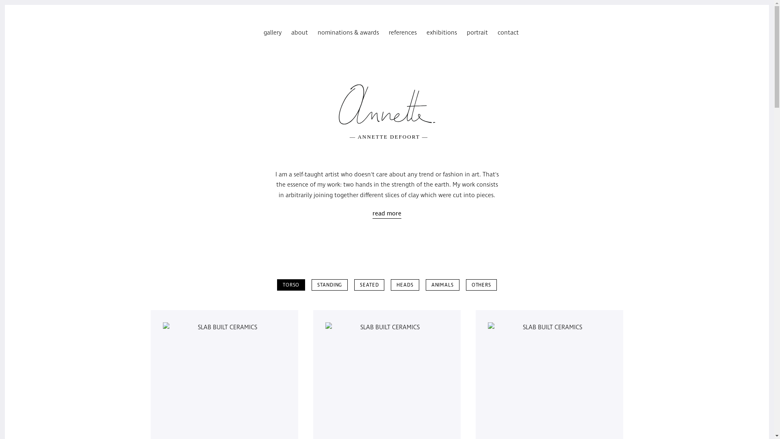 This screenshot has width=780, height=439. What do you see at coordinates (387, 214) in the screenshot?
I see `read more` at bounding box center [387, 214].